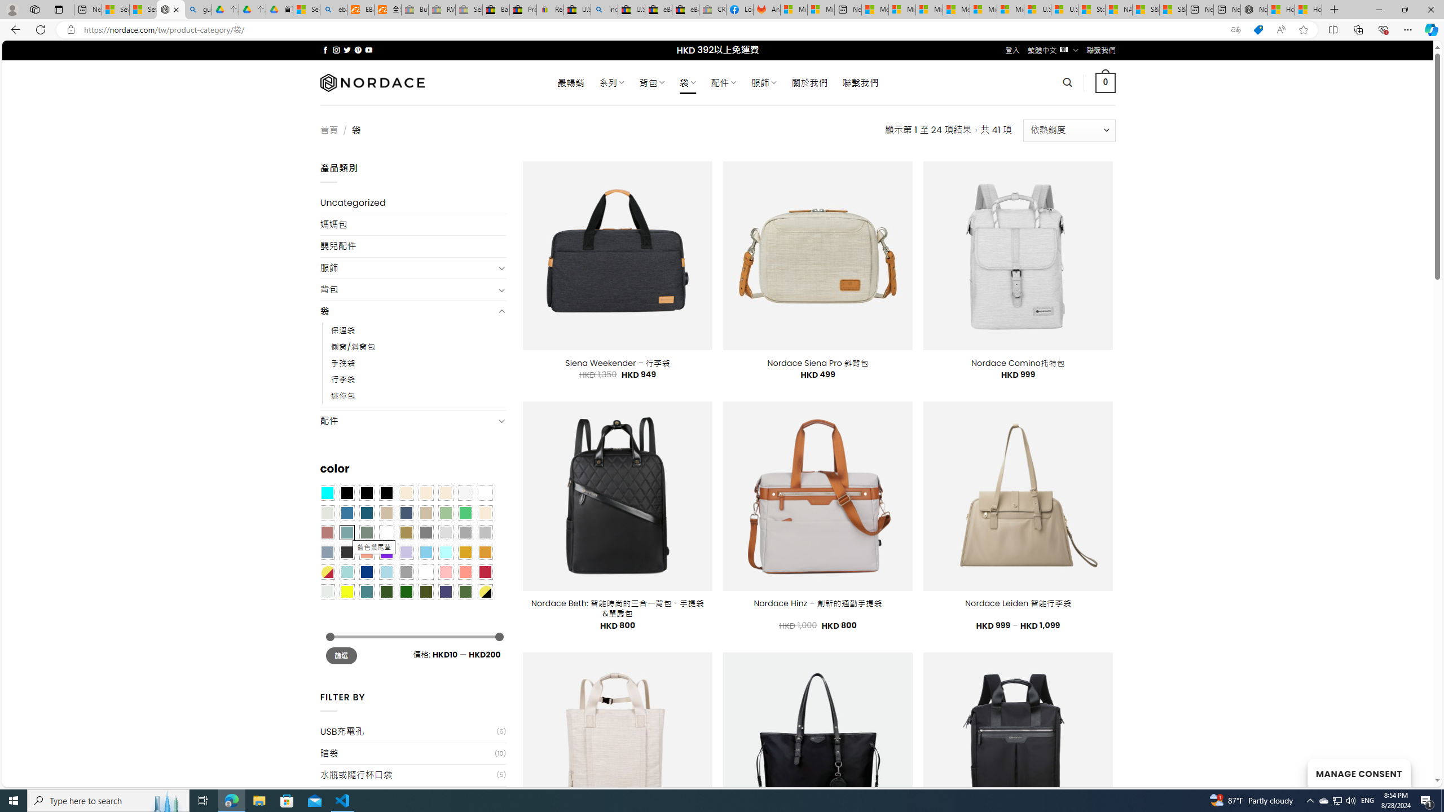 This screenshot has width=1444, height=812. I want to click on   0  , so click(1106, 82).